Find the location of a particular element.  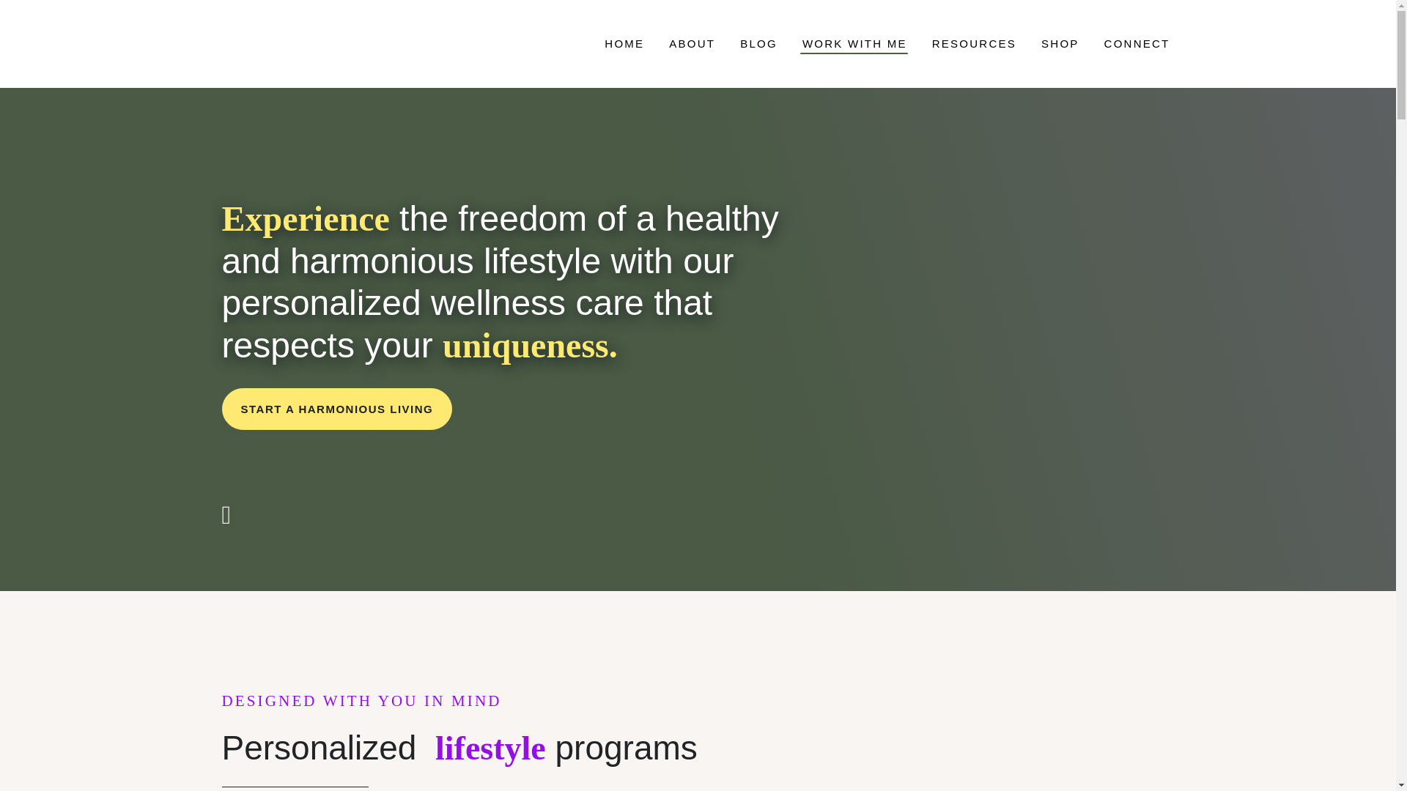

RESOURCES is located at coordinates (974, 44).